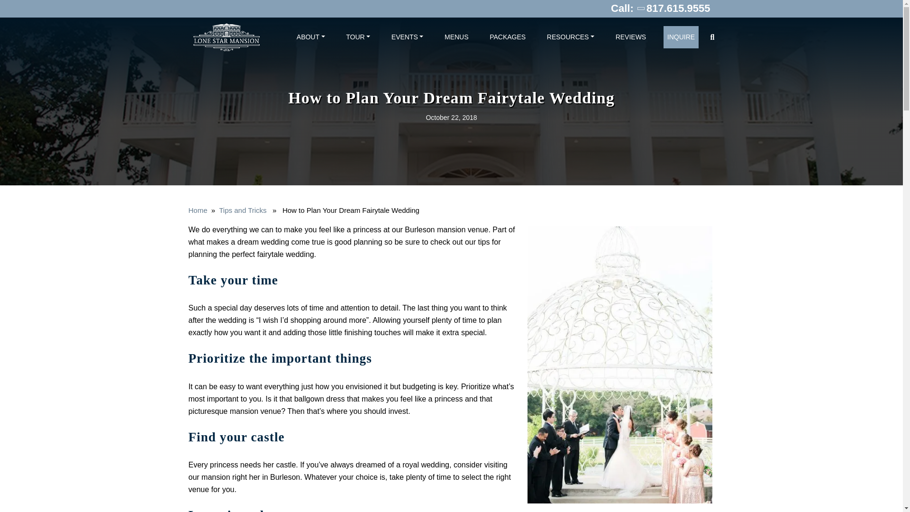 Image resolution: width=910 pixels, height=512 pixels. What do you see at coordinates (631, 37) in the screenshot?
I see `REVIEWS` at bounding box center [631, 37].